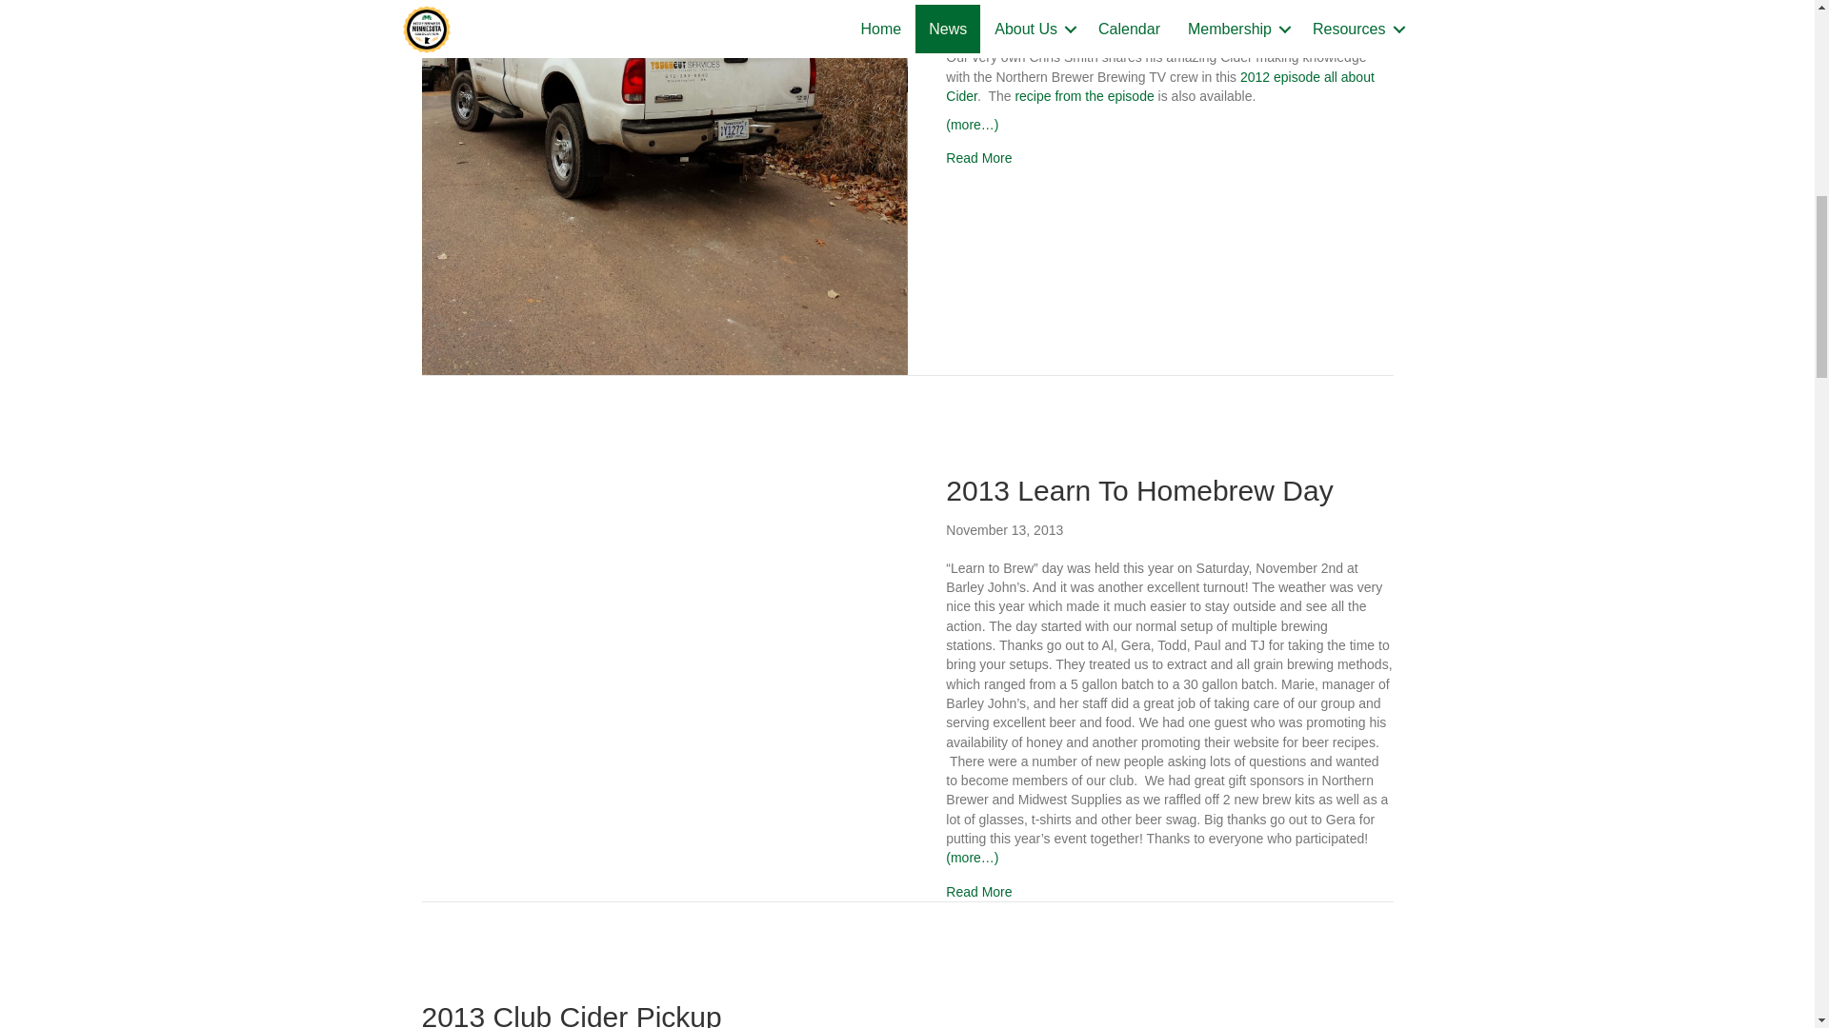 The width and height of the screenshot is (1829, 1028). Describe the element at coordinates (977, 891) in the screenshot. I see `2013 Learn To Homebrew Day` at that location.